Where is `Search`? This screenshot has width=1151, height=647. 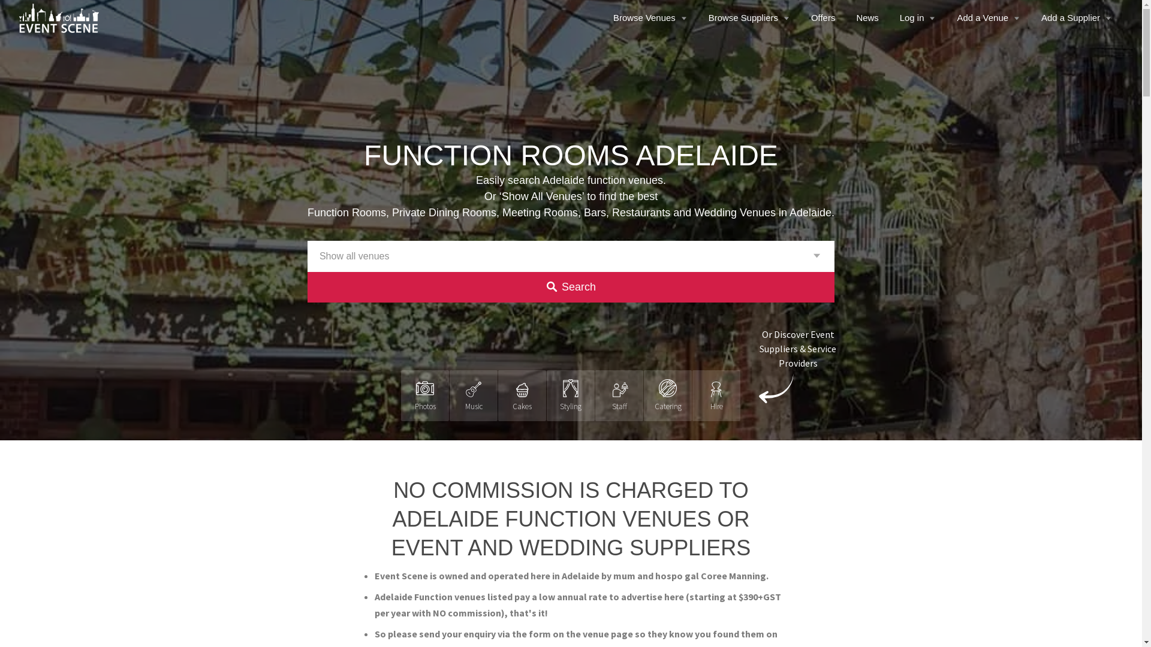
Search is located at coordinates (571, 288).